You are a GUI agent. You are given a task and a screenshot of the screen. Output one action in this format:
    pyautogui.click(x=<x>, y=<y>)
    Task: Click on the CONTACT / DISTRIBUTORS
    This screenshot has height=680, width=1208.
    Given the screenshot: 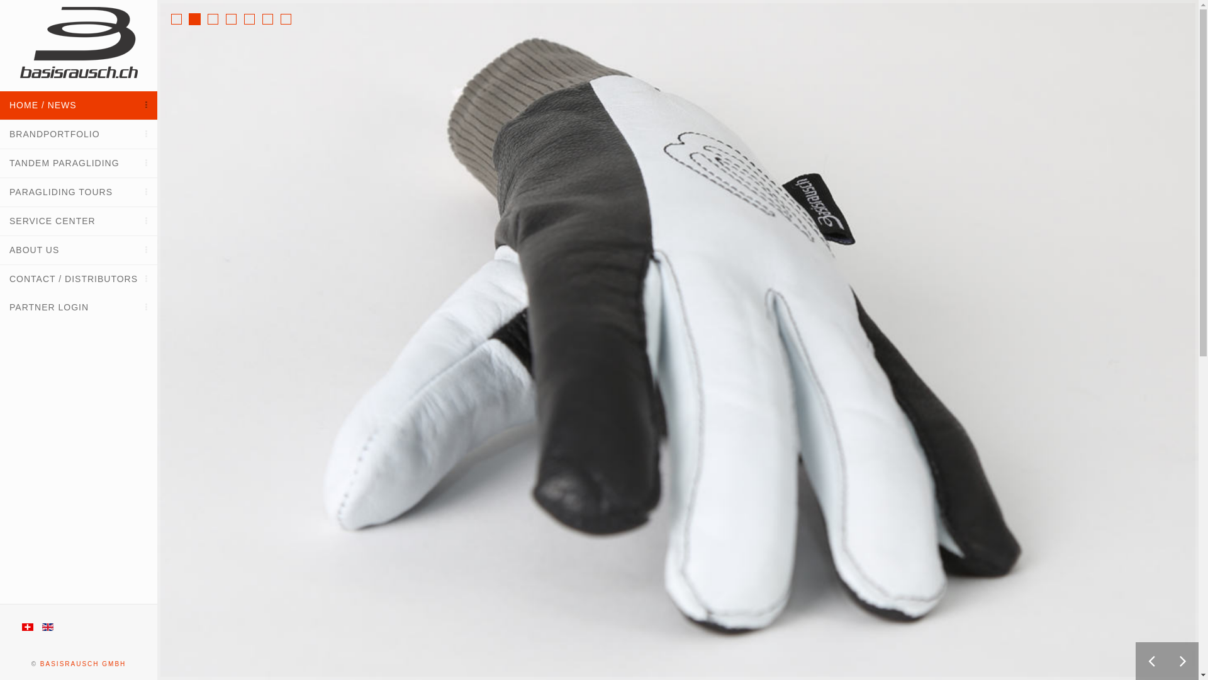 What is the action you would take?
    pyautogui.click(x=79, y=280)
    